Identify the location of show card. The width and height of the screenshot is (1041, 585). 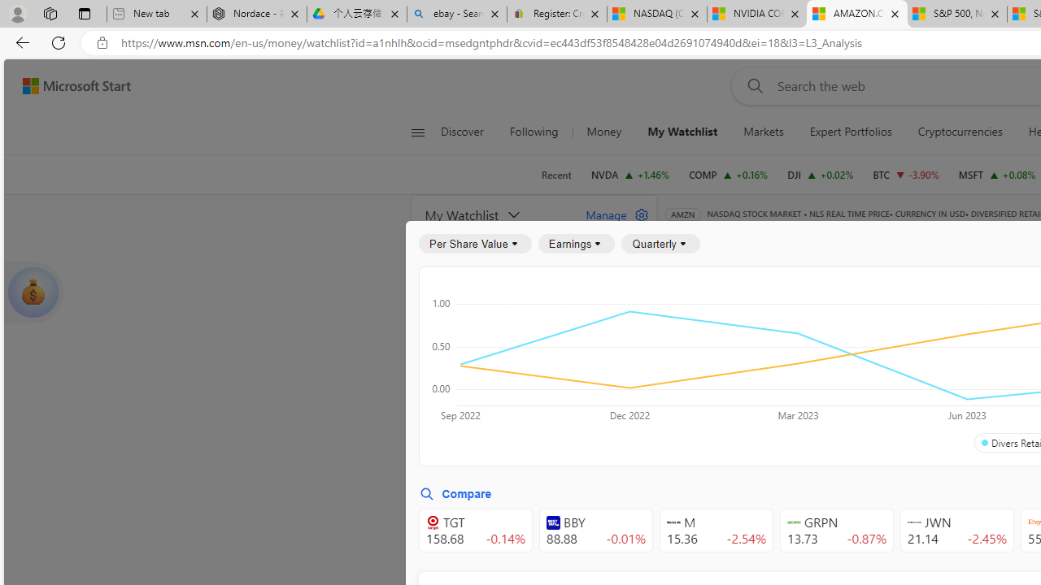
(33, 292).